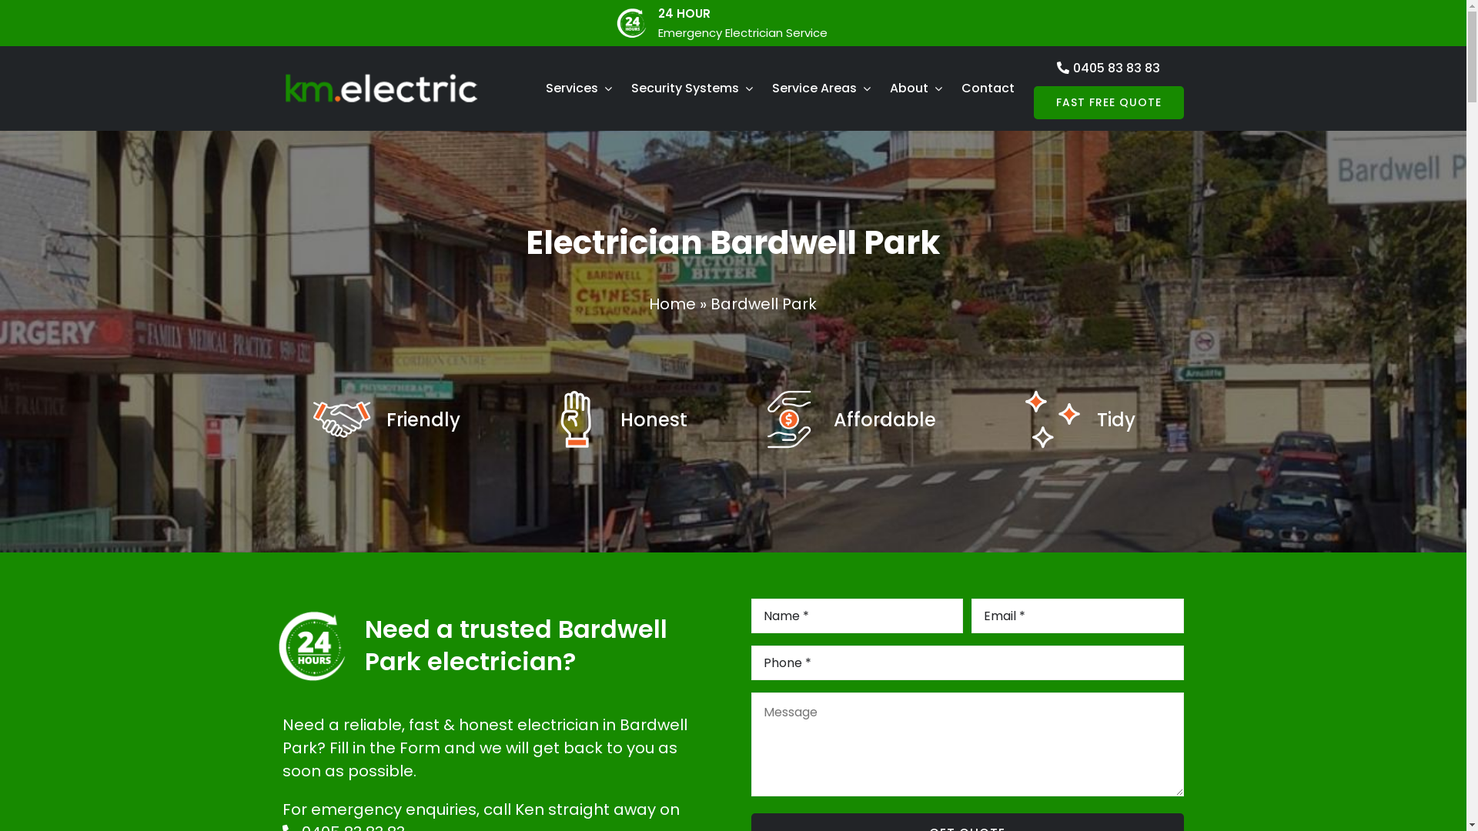 This screenshot has height=831, width=1478. I want to click on Security Systems, so click(692, 88).